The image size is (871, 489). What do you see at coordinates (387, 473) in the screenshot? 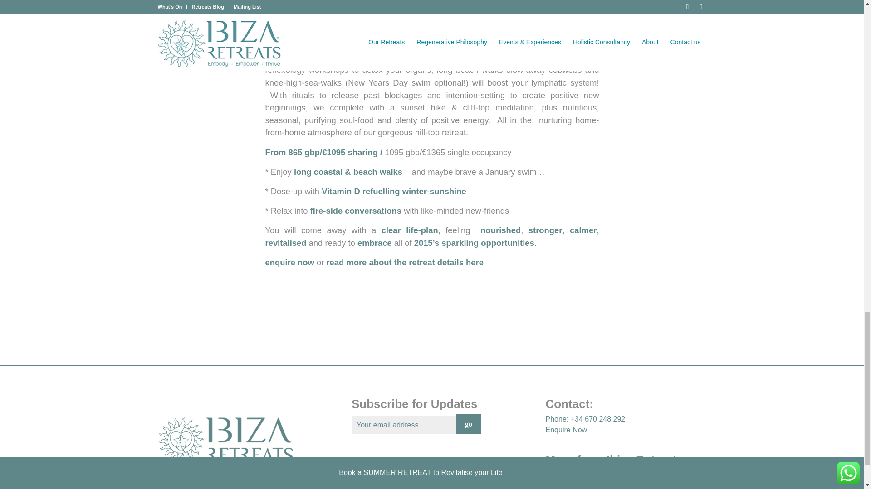
I see `Terms and Conditions` at bounding box center [387, 473].